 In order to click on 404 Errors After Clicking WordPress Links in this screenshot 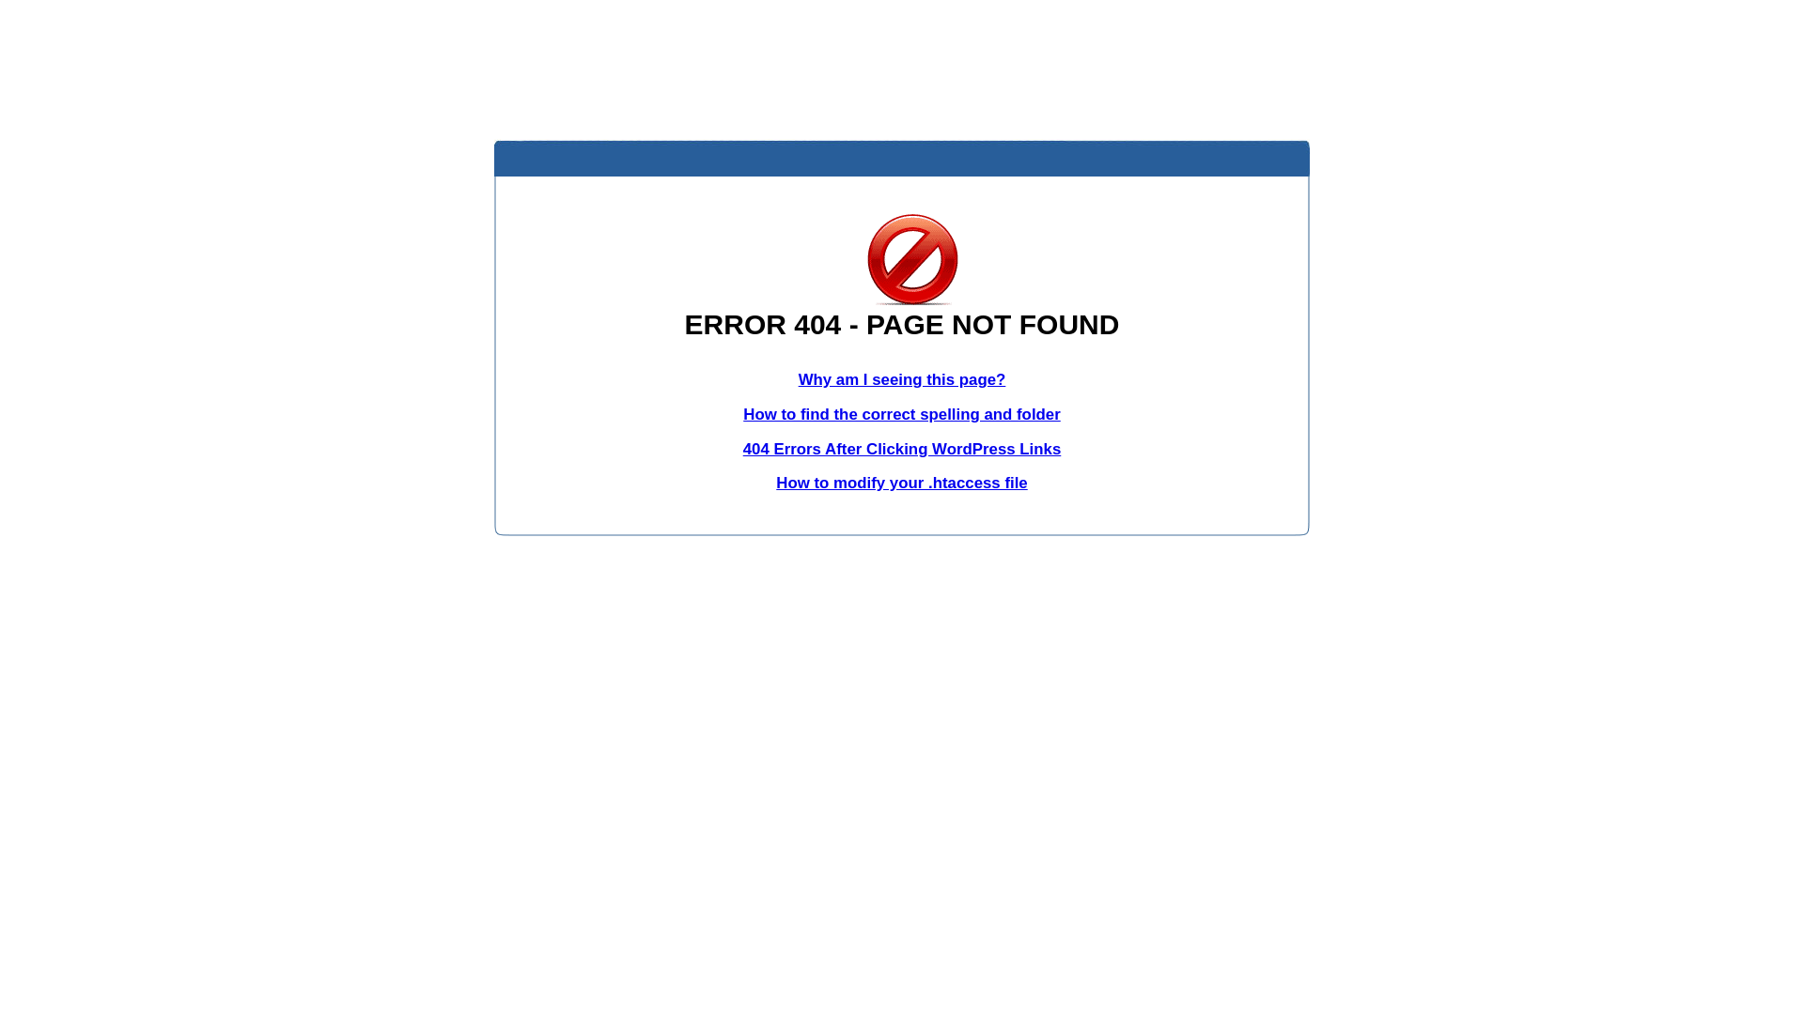, I will do `click(902, 449)`.